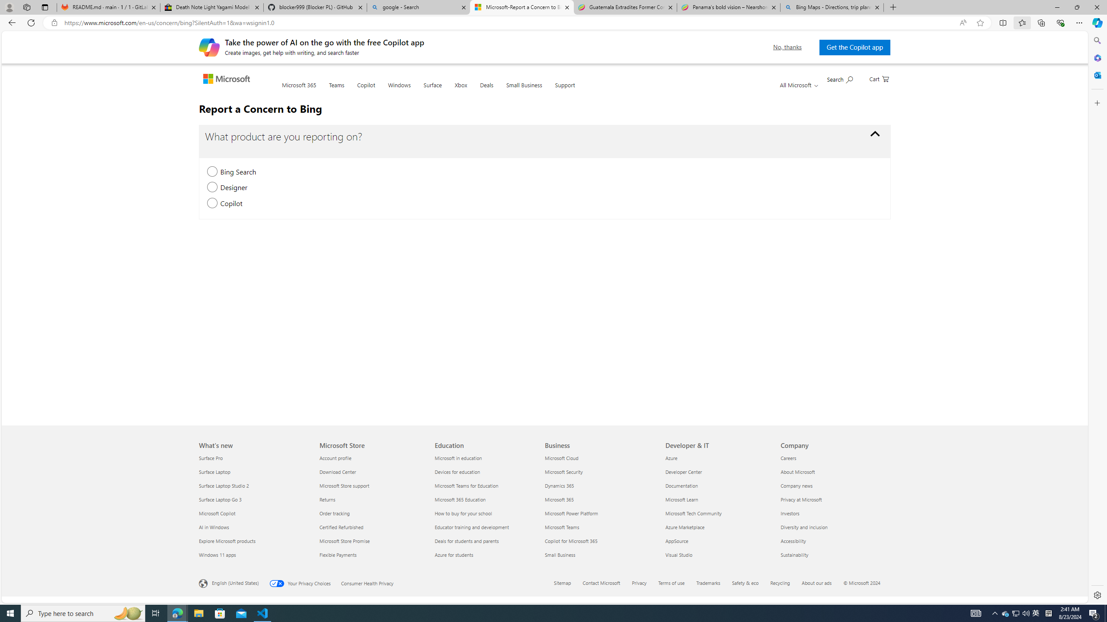  Describe the element at coordinates (254, 458) in the screenshot. I see `Surface Pro` at that location.